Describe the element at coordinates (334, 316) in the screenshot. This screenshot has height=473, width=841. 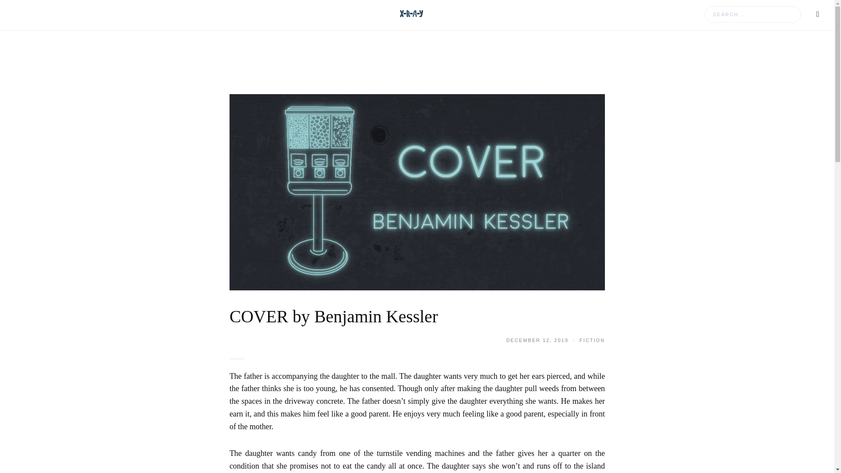
I see `COVER by Benjamin Kessler` at that location.